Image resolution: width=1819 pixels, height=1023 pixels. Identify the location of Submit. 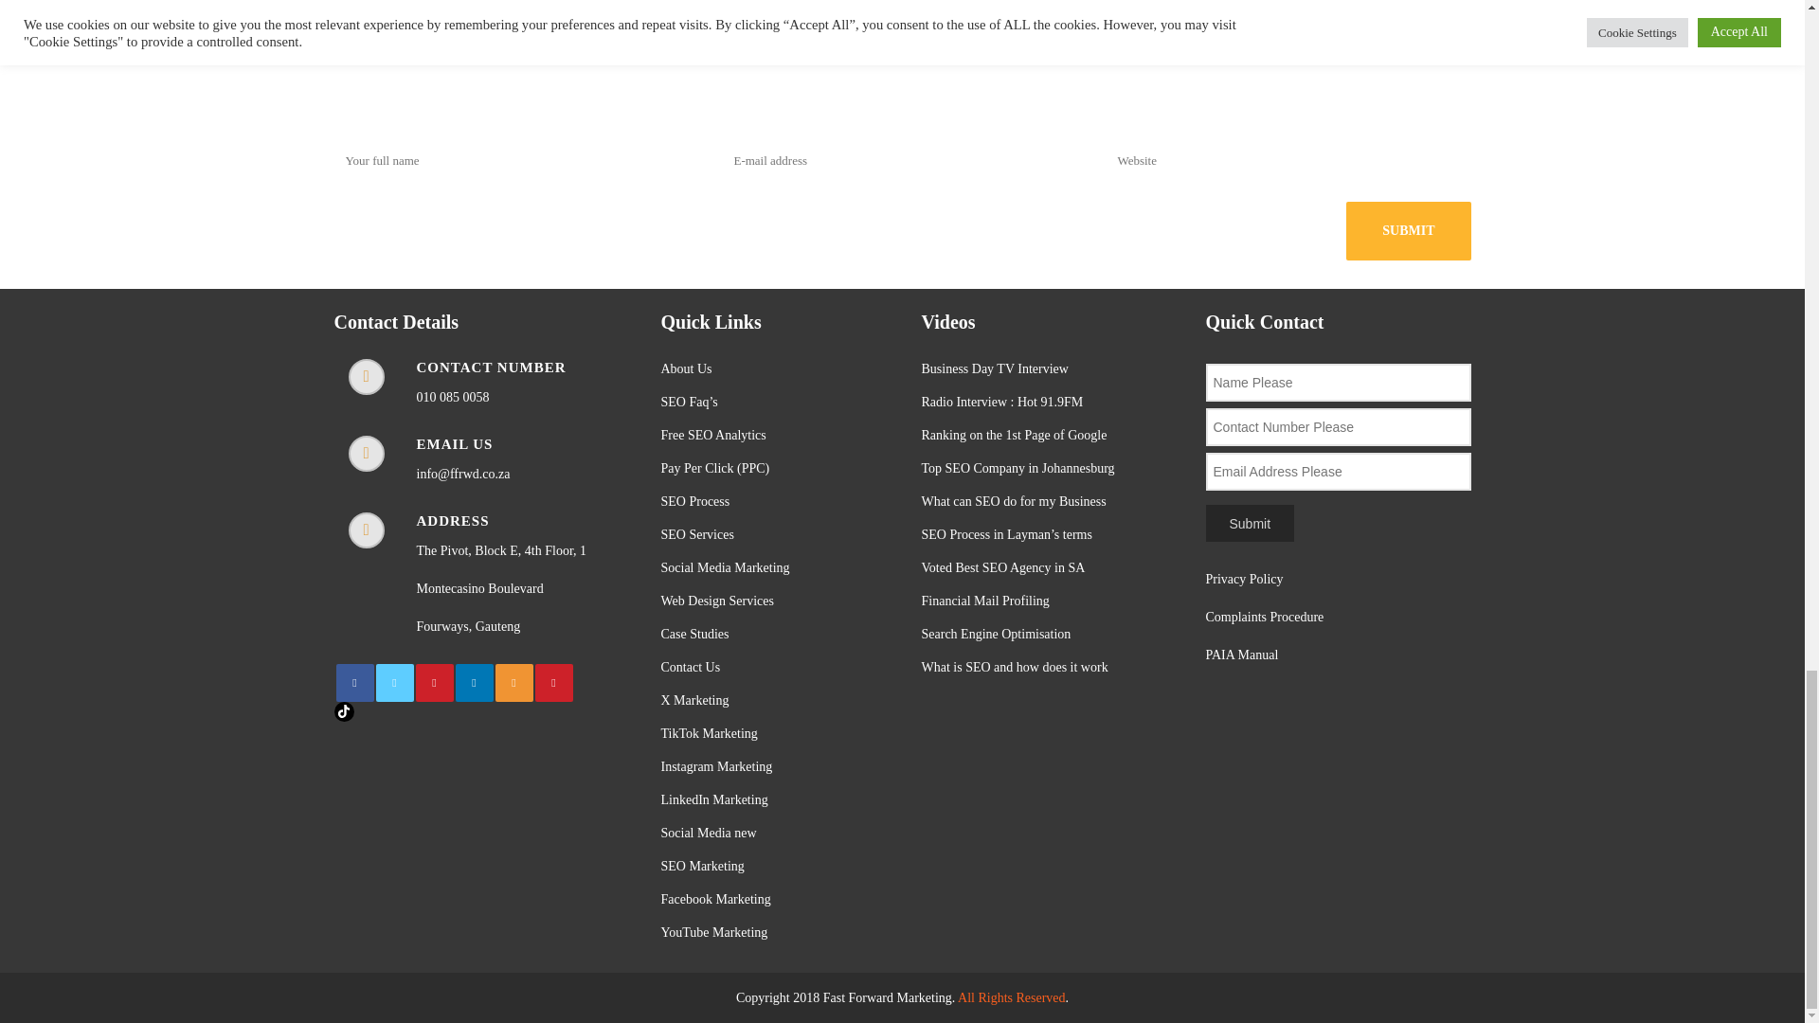
(1408, 231).